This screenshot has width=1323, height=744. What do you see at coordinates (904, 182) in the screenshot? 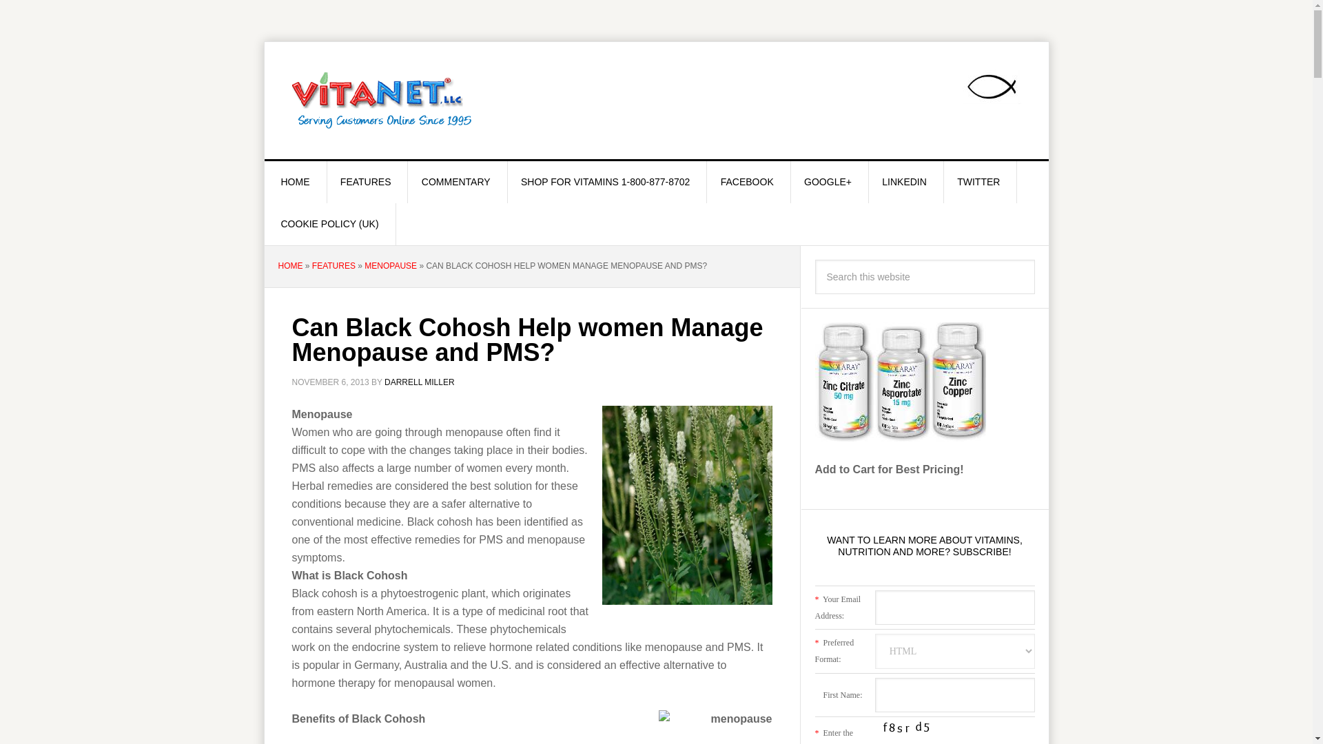
I see `LINKEDIN` at bounding box center [904, 182].